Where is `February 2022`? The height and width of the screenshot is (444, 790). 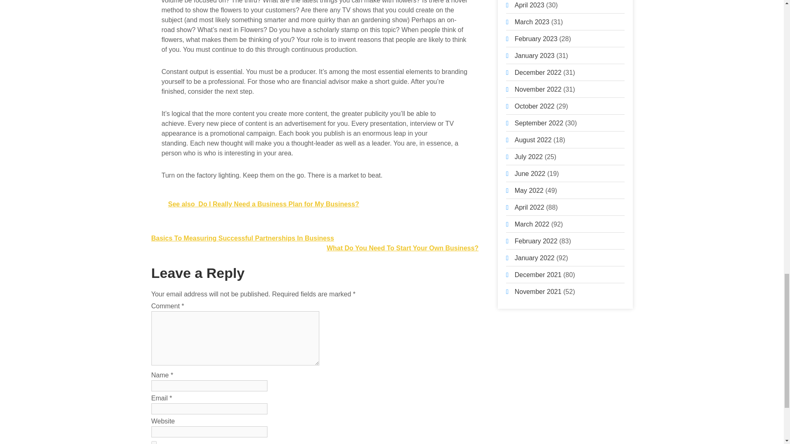 February 2022 is located at coordinates (536, 241).